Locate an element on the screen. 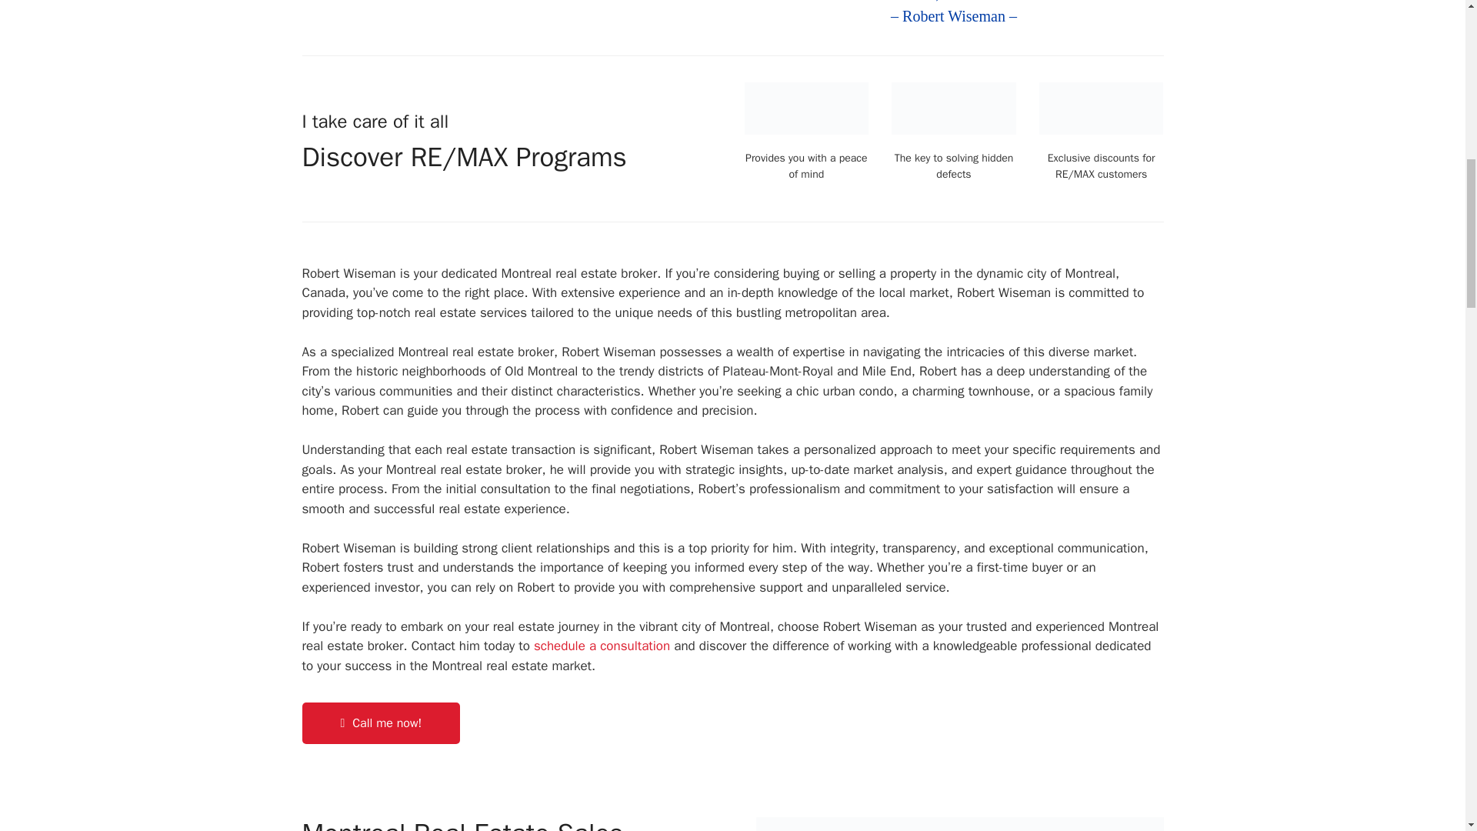 The image size is (1477, 831). Tranquilli-T is located at coordinates (806, 108).